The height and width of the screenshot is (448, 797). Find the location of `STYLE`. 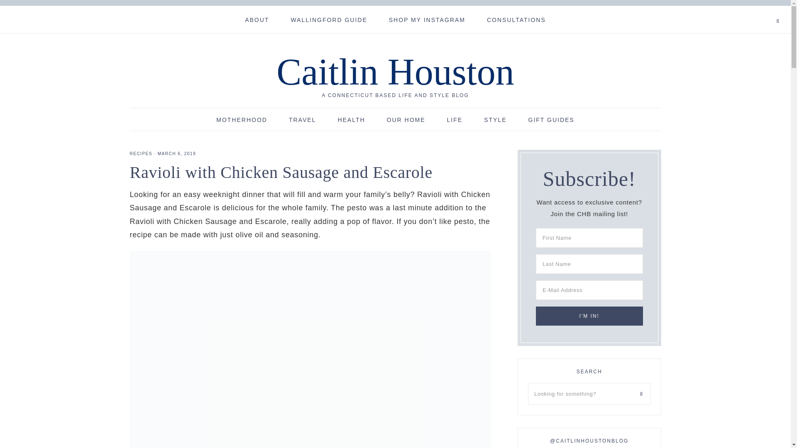

STYLE is located at coordinates (495, 119).